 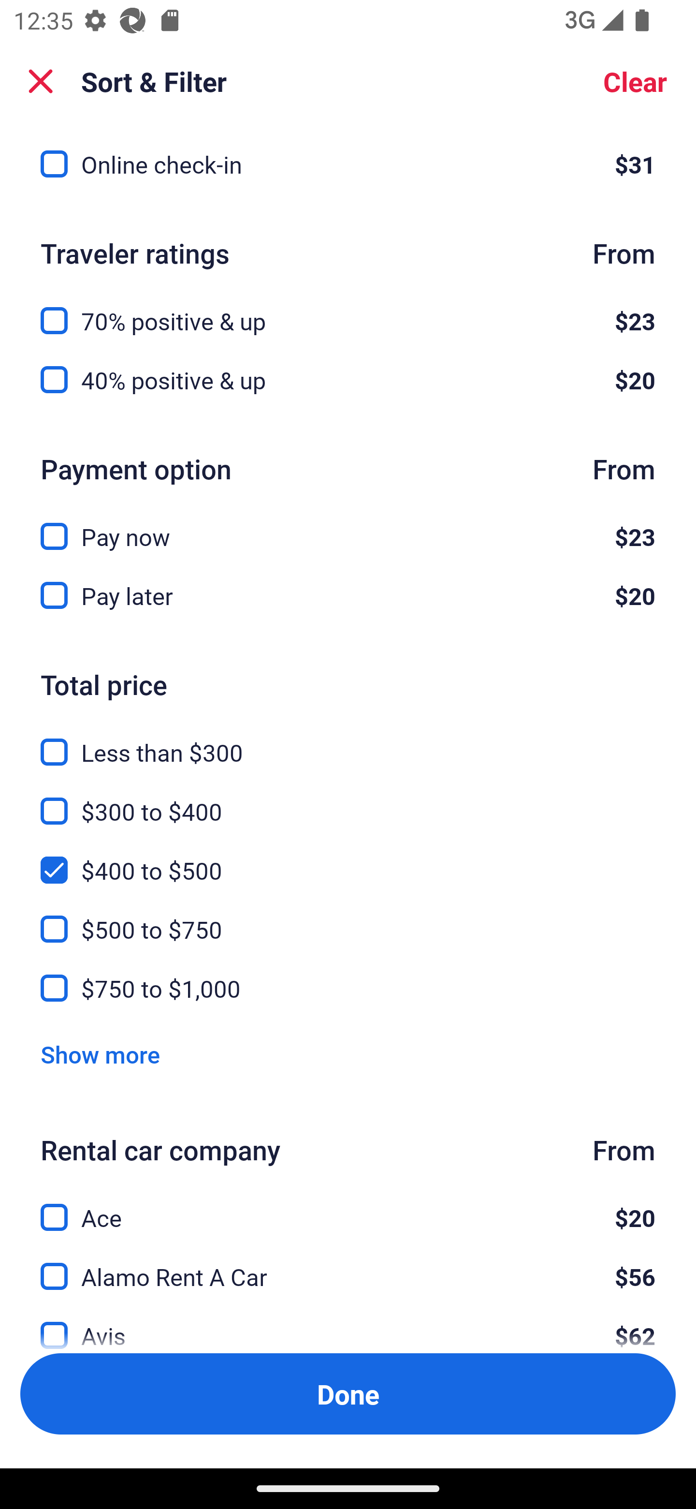 I want to click on Pay now, $23 Pay now $23, so click(x=348, y=526).